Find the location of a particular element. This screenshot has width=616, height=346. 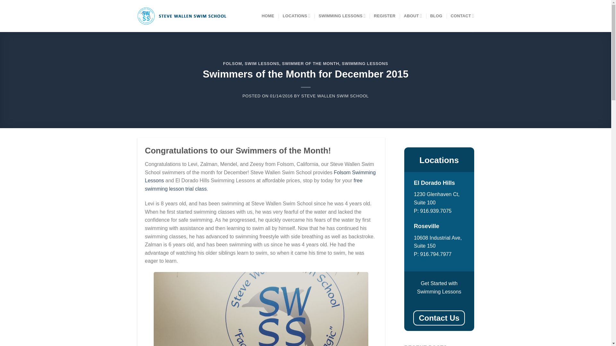

SWIMMER OF THE MONTH is located at coordinates (311, 63).